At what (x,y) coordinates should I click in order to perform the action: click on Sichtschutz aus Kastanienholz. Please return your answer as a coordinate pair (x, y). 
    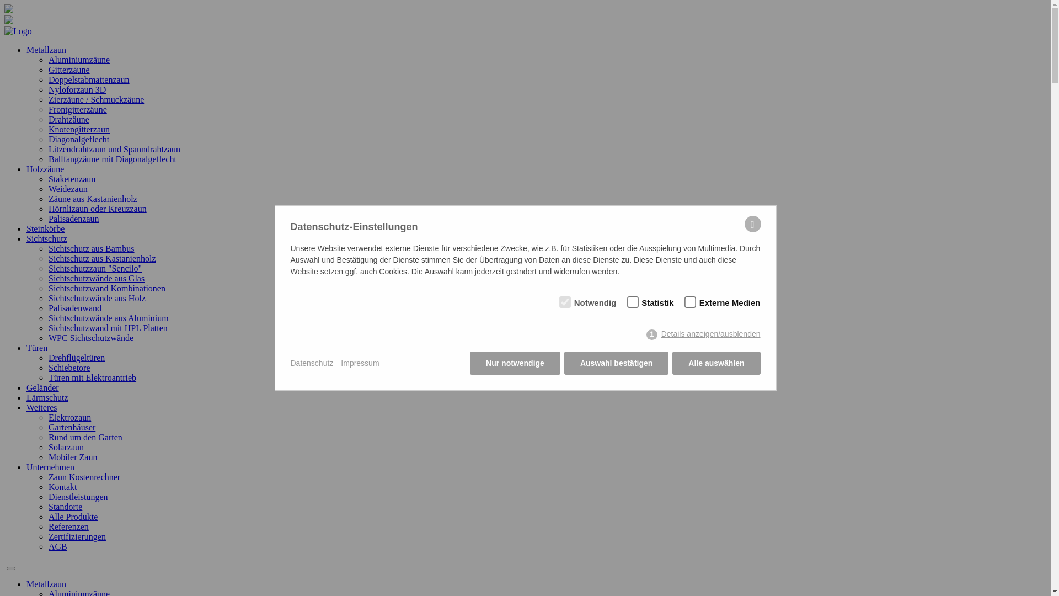
    Looking at the image, I should click on (103, 258).